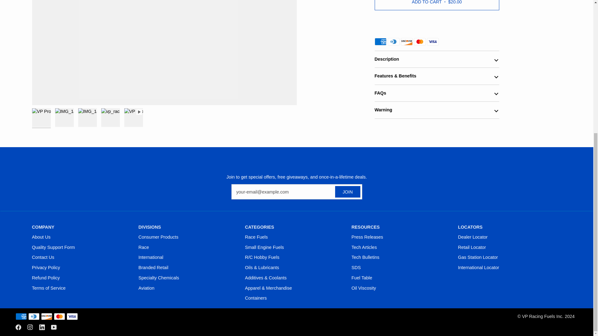  I want to click on Discover, so click(47, 316).